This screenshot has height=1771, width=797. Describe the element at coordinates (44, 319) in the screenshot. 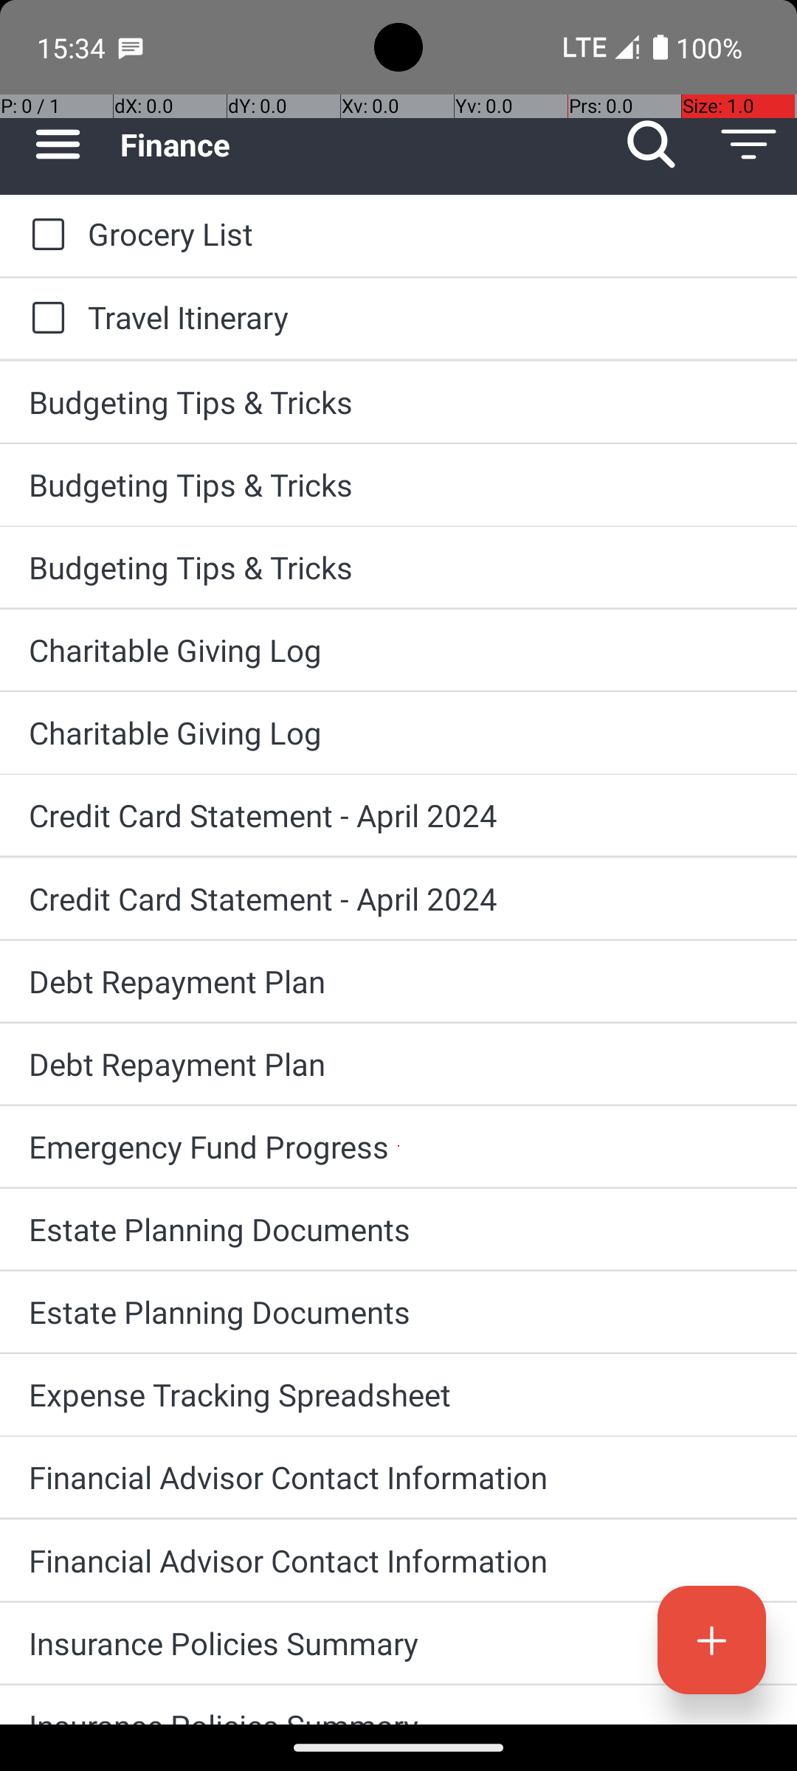

I see `to-do: Travel Itinerary` at that location.